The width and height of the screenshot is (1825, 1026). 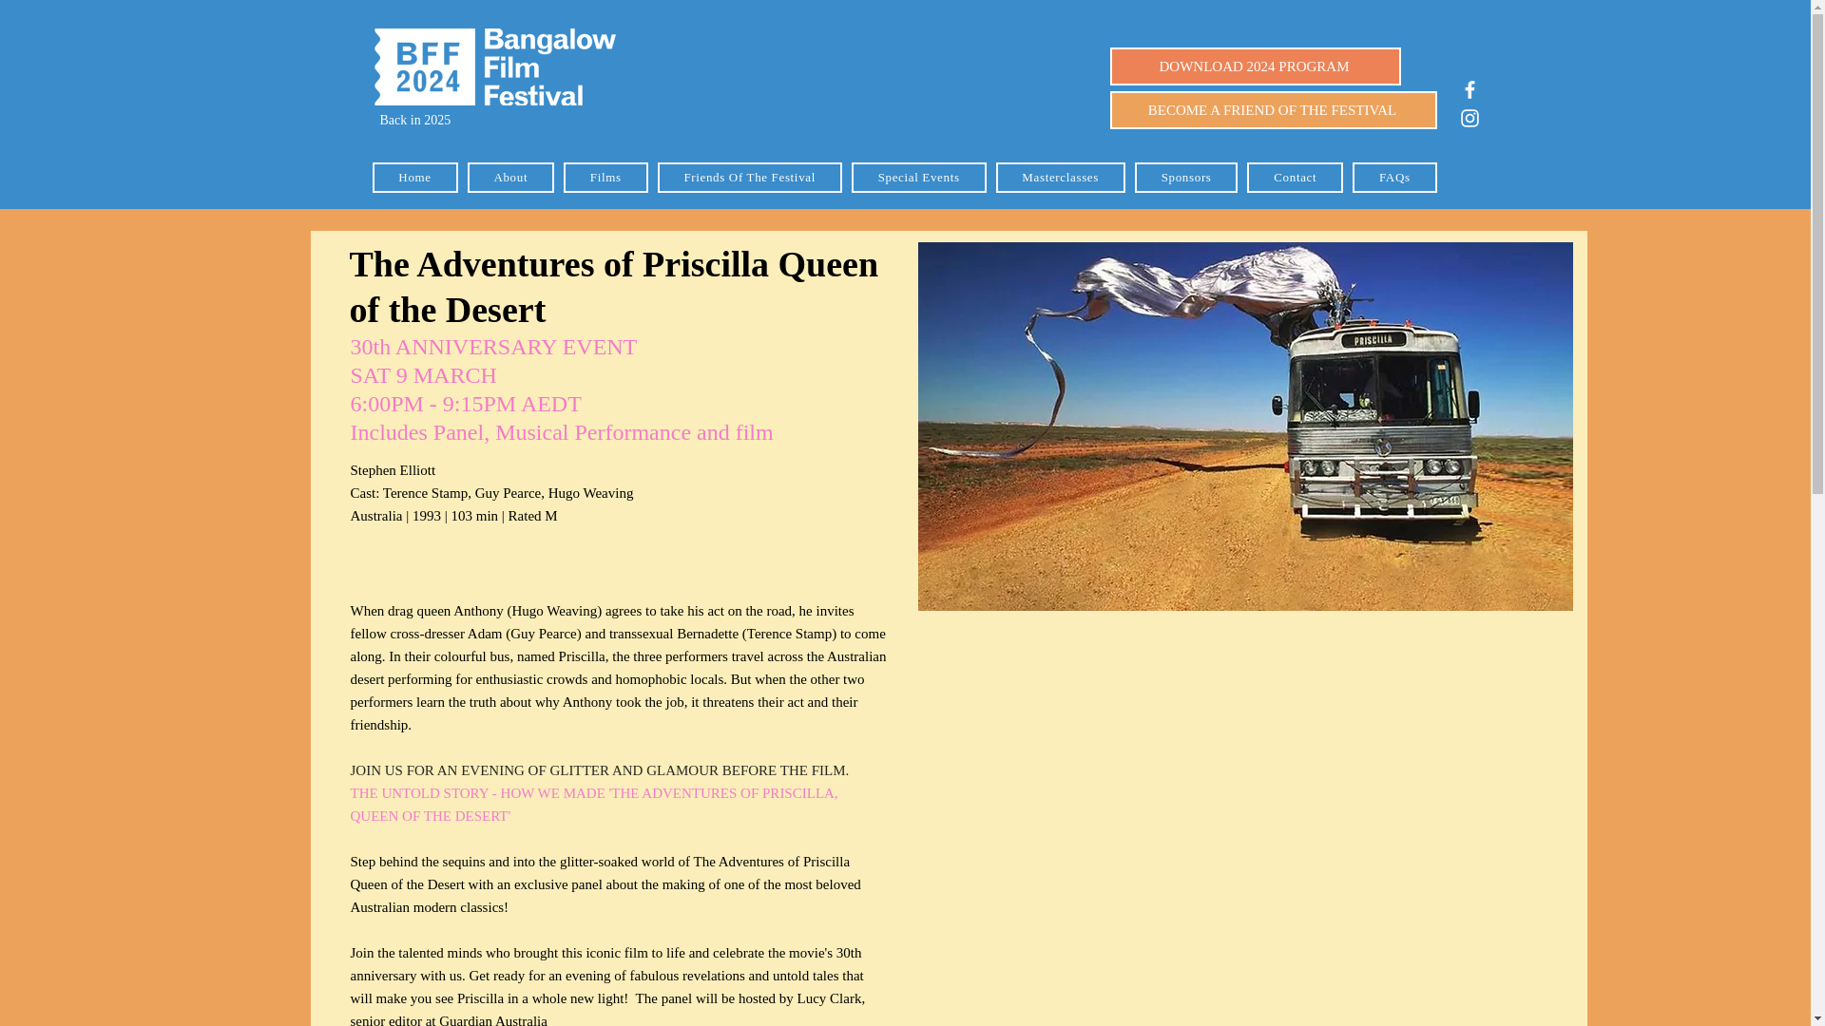 I want to click on About, so click(x=510, y=177).